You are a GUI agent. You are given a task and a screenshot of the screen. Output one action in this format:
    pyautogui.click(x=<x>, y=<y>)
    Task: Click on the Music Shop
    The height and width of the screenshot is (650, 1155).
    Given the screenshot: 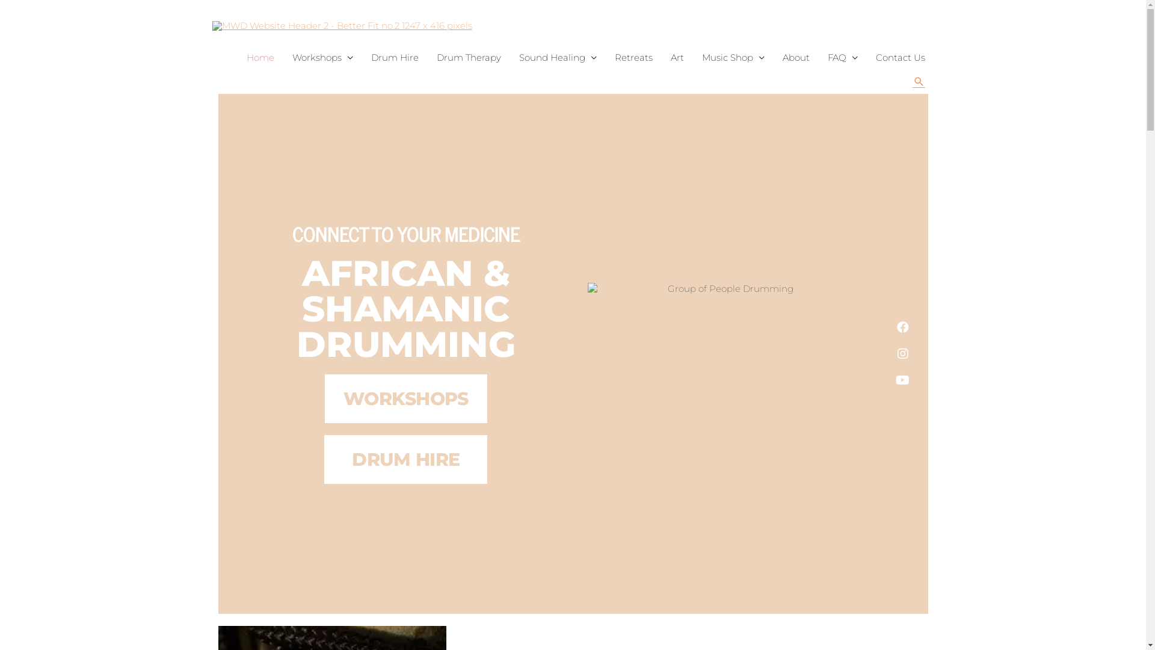 What is the action you would take?
    pyautogui.click(x=733, y=58)
    